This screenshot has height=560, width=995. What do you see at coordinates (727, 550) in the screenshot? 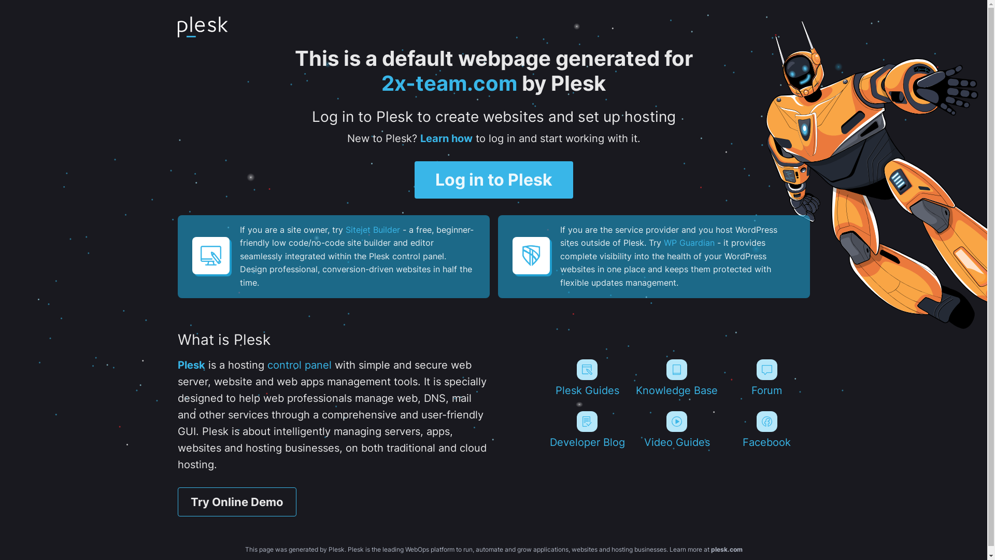
I see `plesk.com` at bounding box center [727, 550].